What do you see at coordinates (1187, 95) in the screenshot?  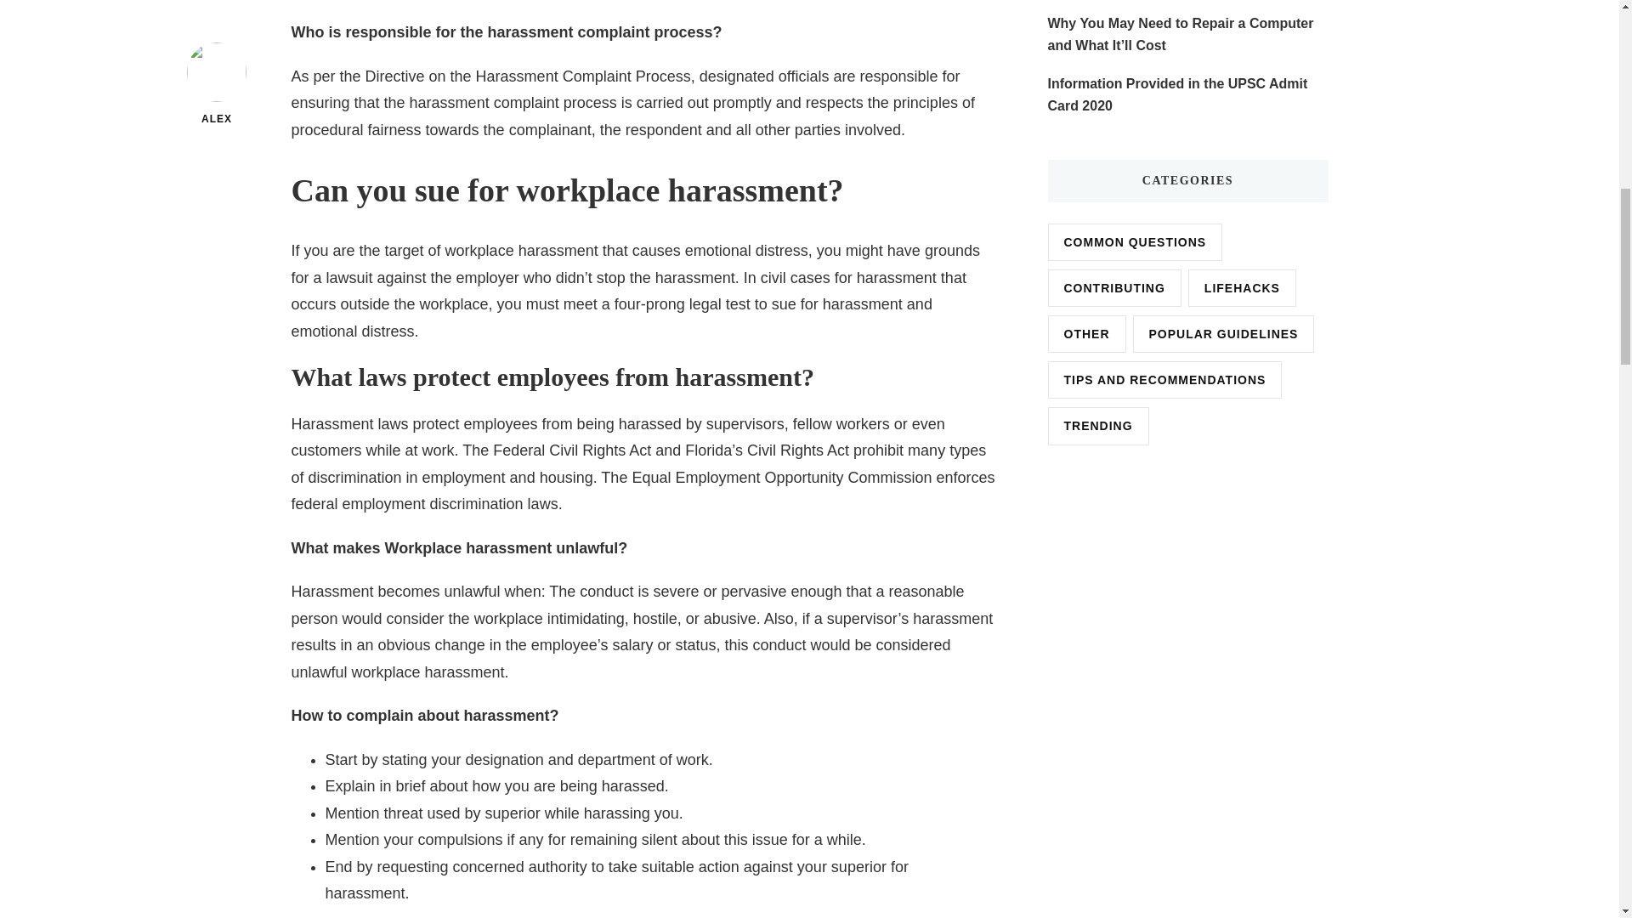 I see `Information Provided in the UPSC Admit Card 2020` at bounding box center [1187, 95].